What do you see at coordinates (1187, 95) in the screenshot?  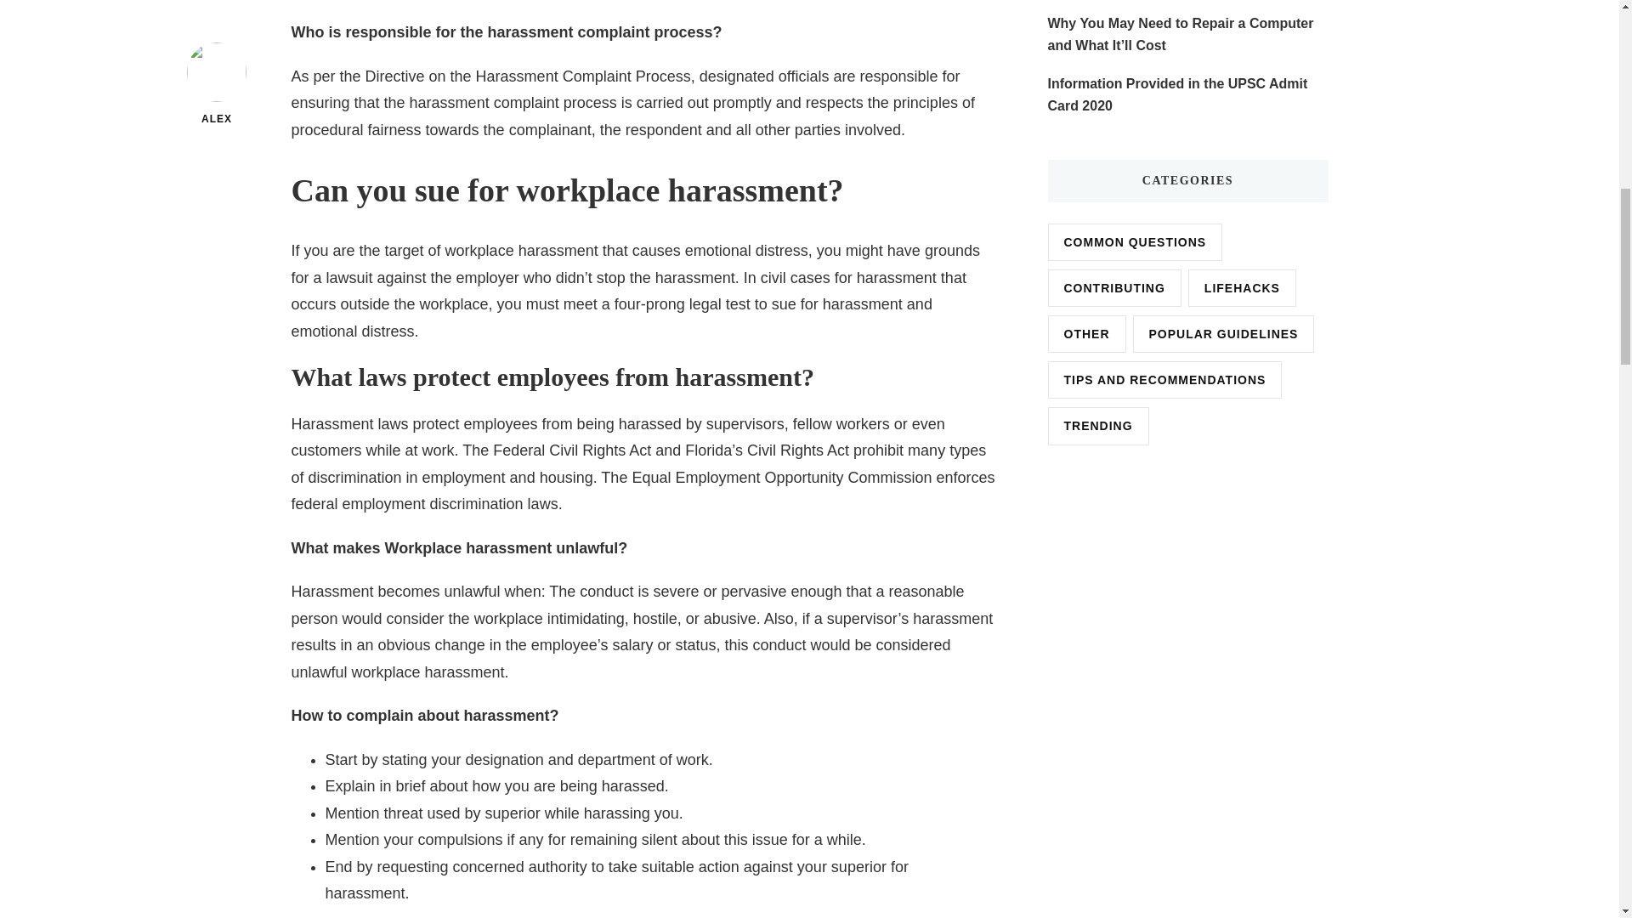 I see `Information Provided in the UPSC Admit Card 2020` at bounding box center [1187, 95].